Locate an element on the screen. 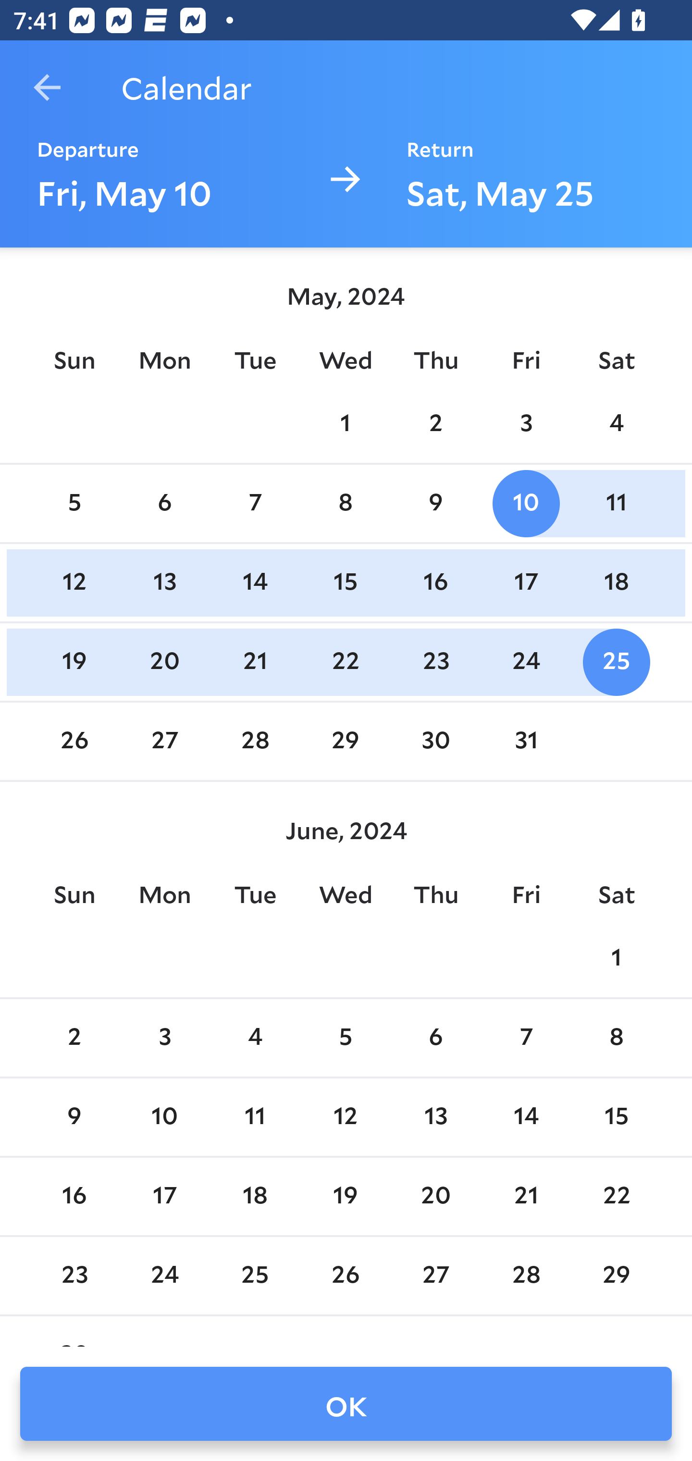  5 is located at coordinates (346, 1039).